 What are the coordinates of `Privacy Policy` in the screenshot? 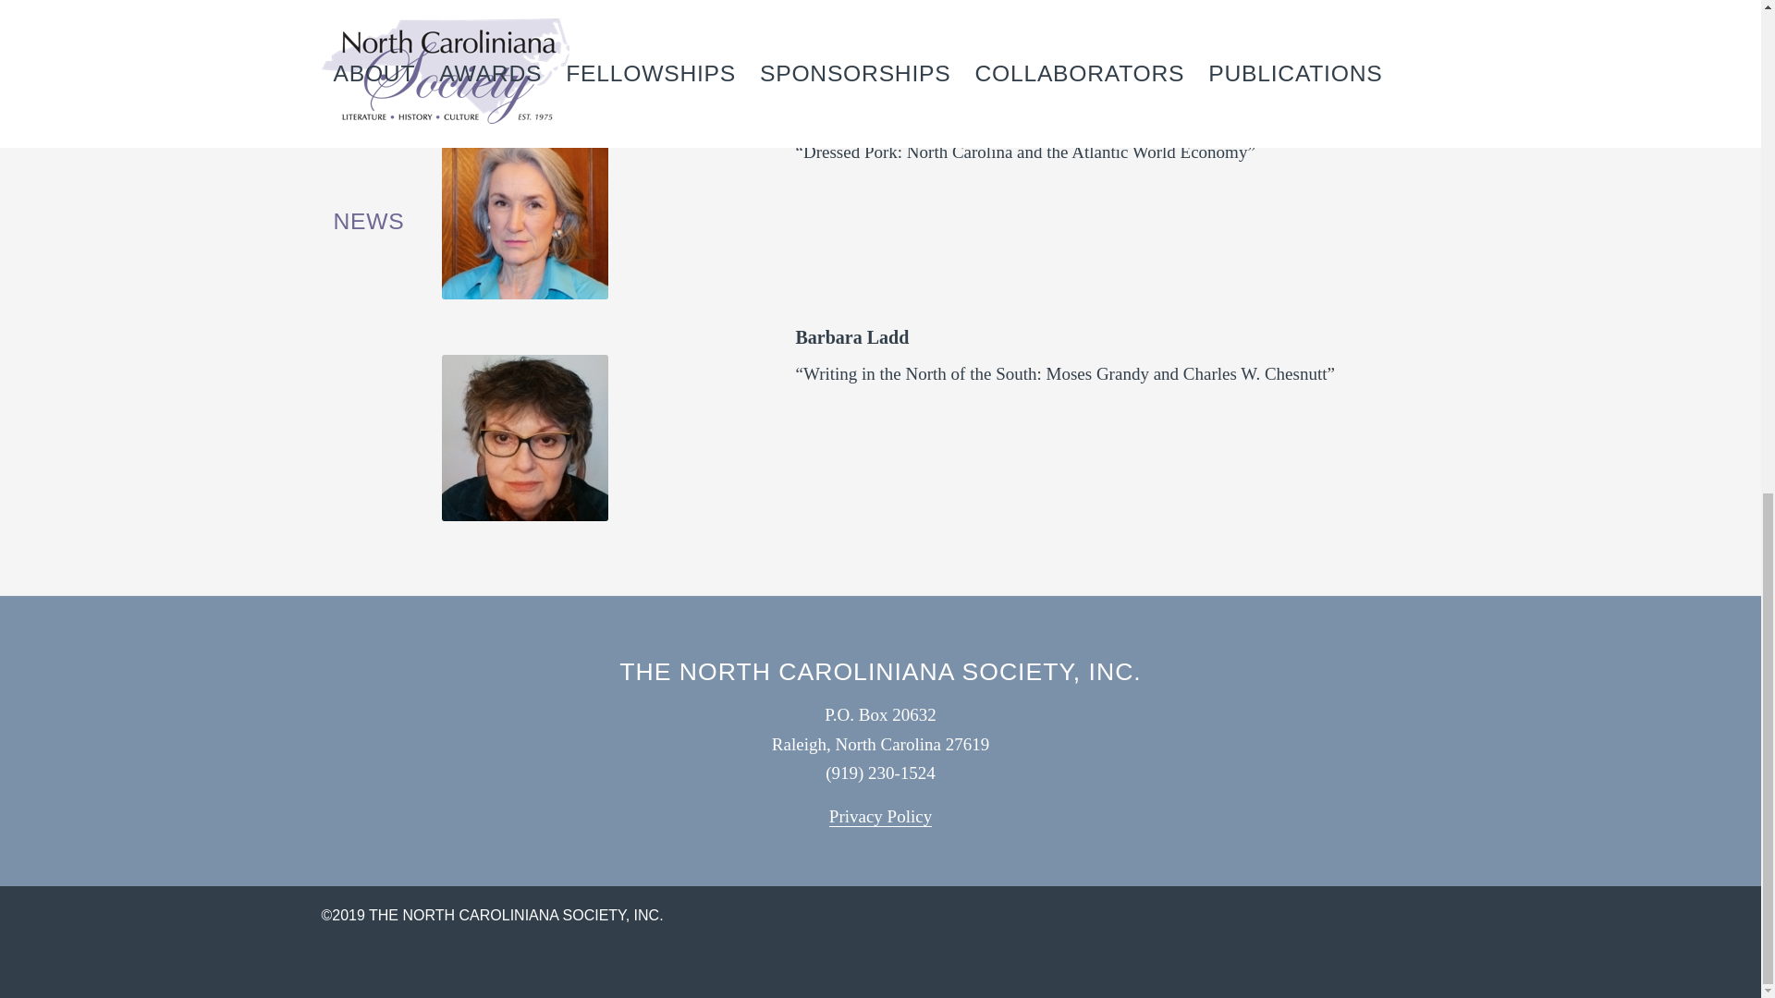 It's located at (880, 817).